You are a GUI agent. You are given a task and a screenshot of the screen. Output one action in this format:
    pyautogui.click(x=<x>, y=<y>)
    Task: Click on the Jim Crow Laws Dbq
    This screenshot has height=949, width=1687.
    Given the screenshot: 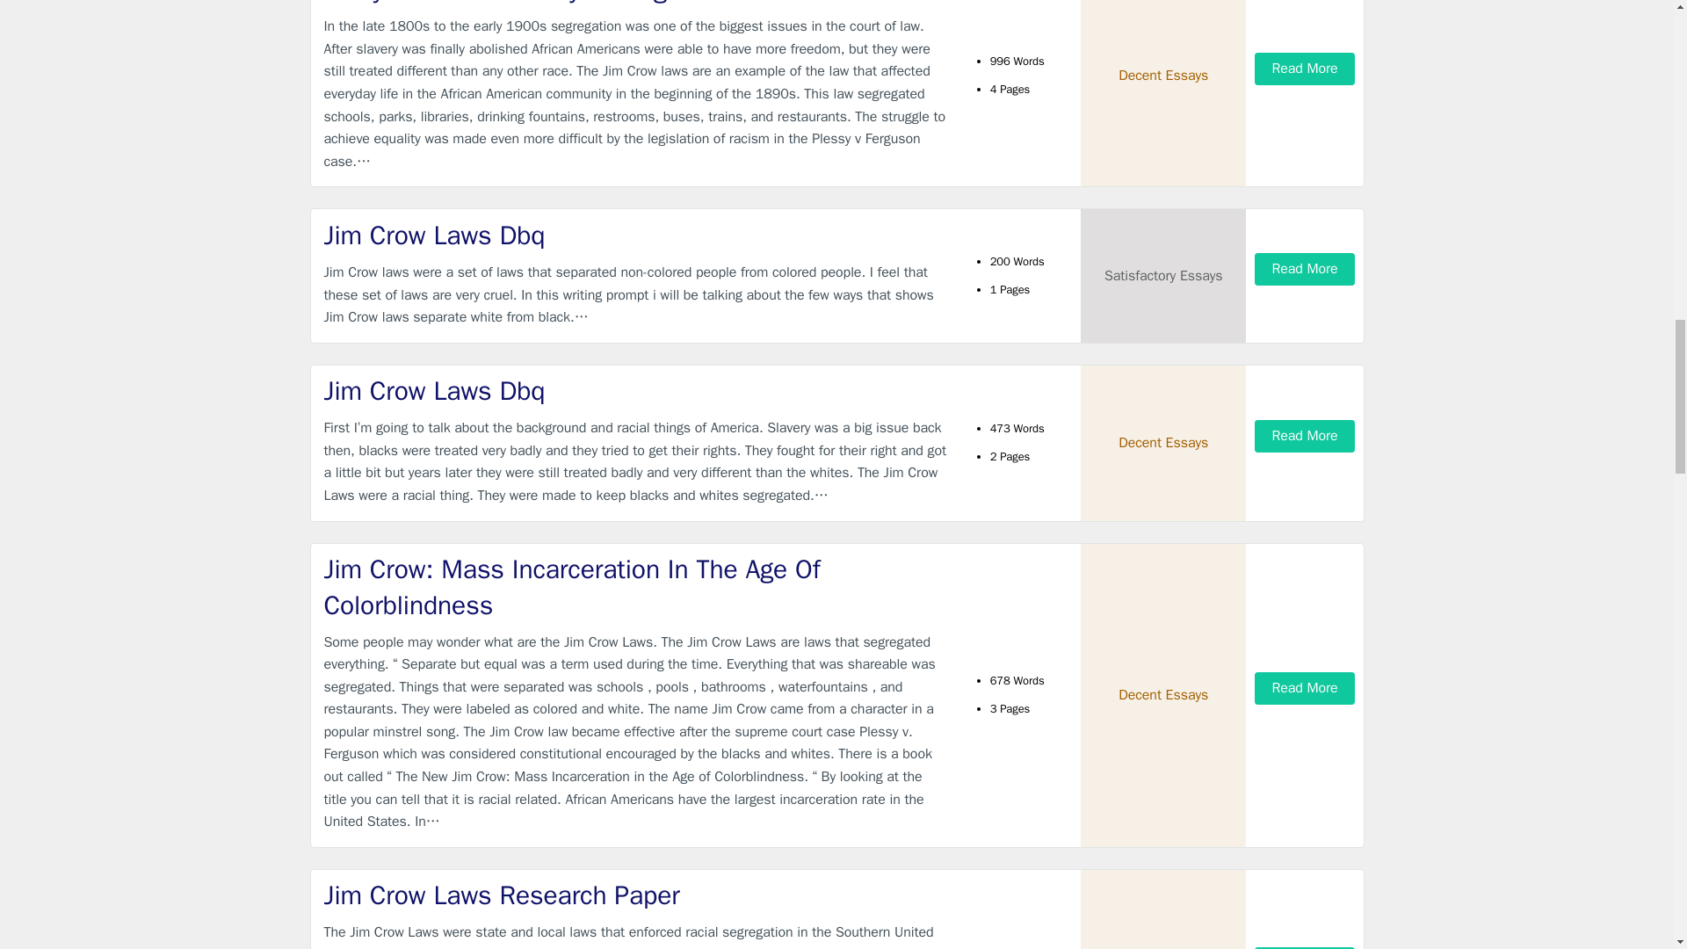 What is the action you would take?
    pyautogui.click(x=636, y=391)
    